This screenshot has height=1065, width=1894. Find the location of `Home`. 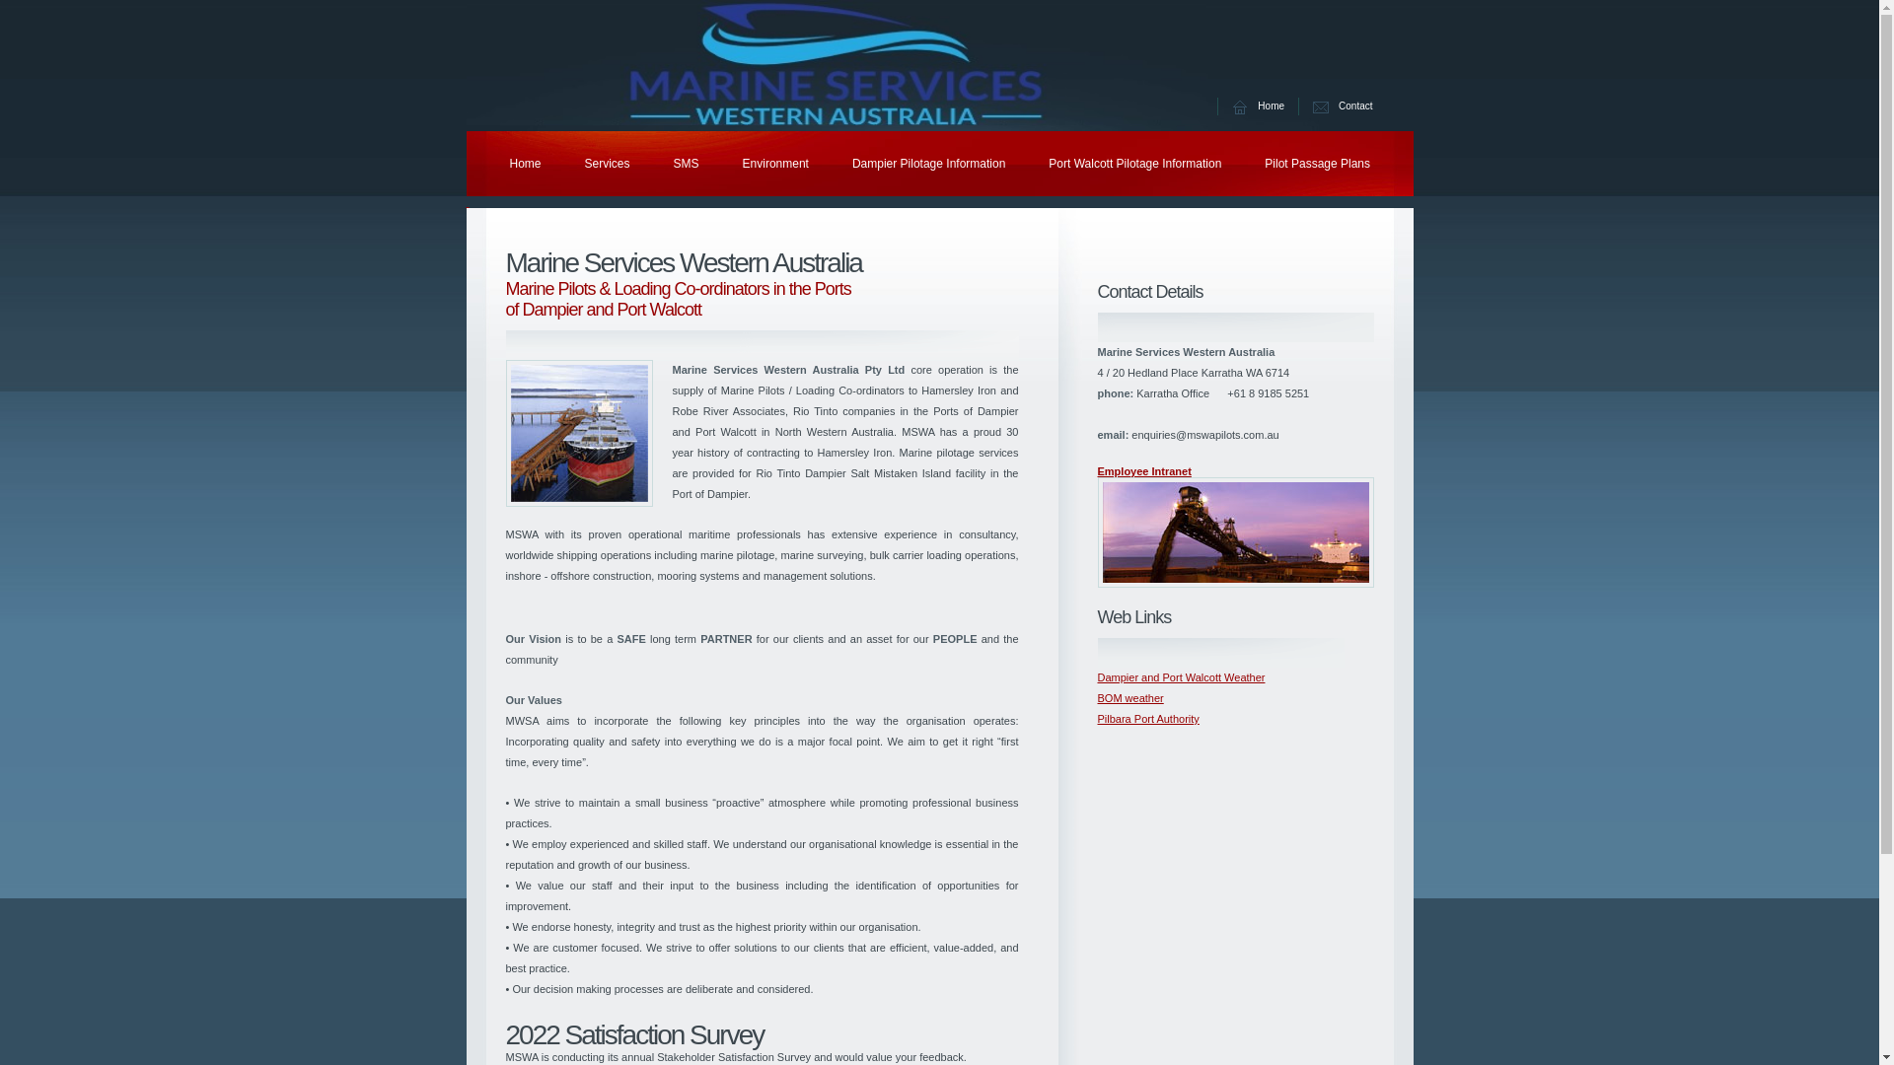

Home is located at coordinates (525, 164).